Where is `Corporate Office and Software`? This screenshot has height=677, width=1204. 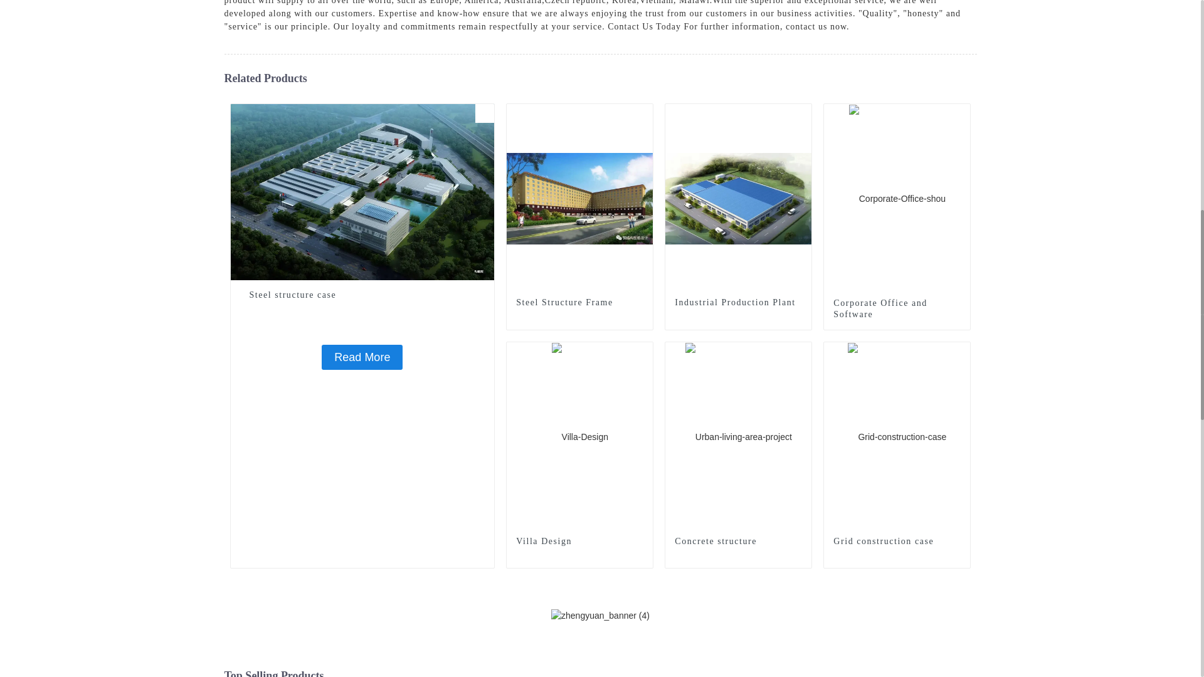
Corporate Office and Software is located at coordinates (897, 308).